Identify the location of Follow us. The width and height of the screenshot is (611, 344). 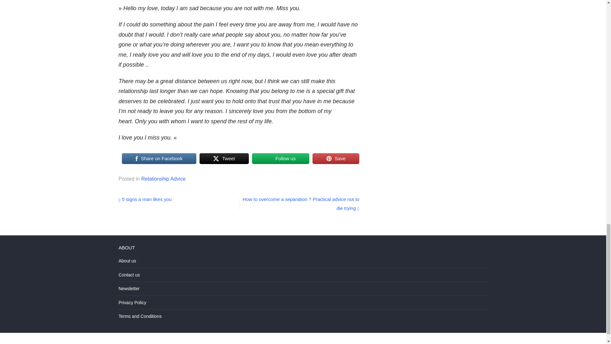
(281, 158).